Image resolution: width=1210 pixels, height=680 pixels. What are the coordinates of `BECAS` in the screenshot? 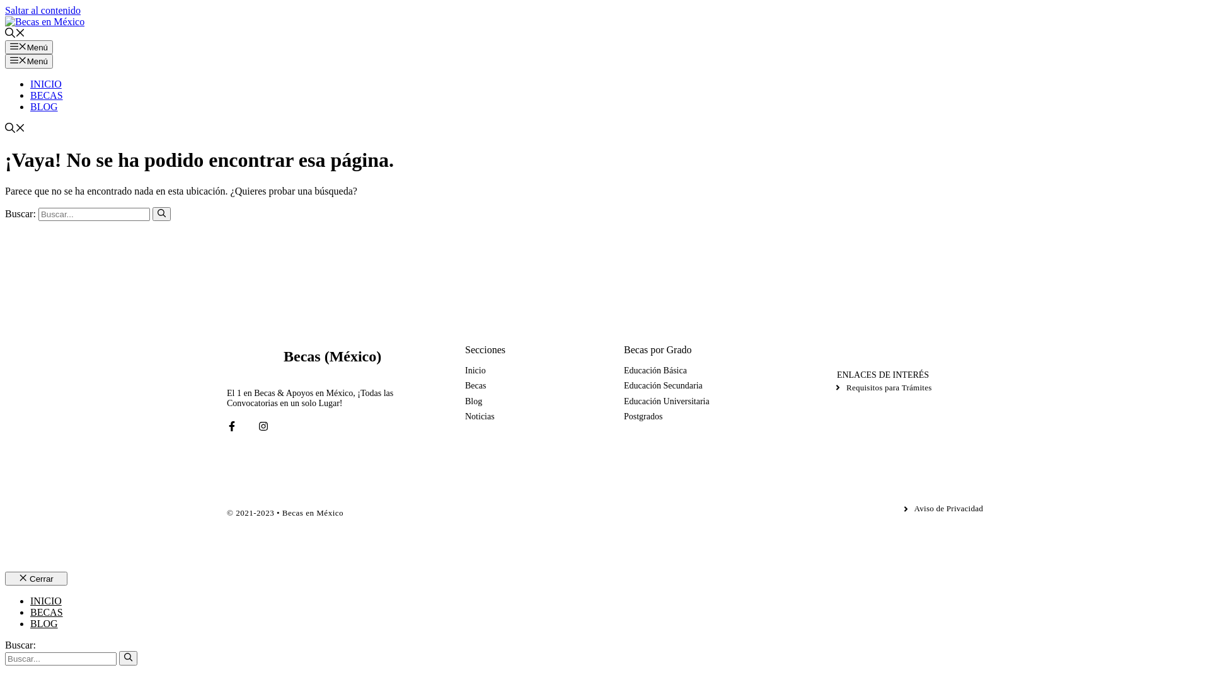 It's located at (47, 612).